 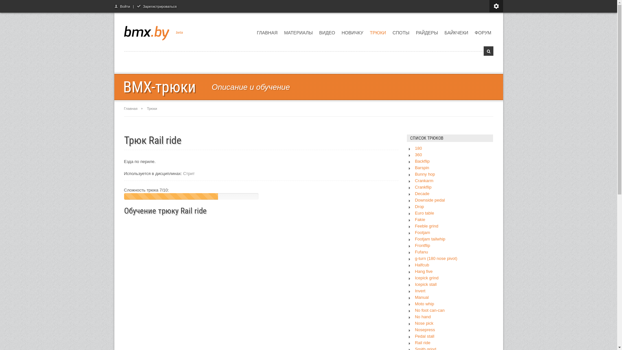 I want to click on Footjam tailwhip, so click(x=430, y=239).